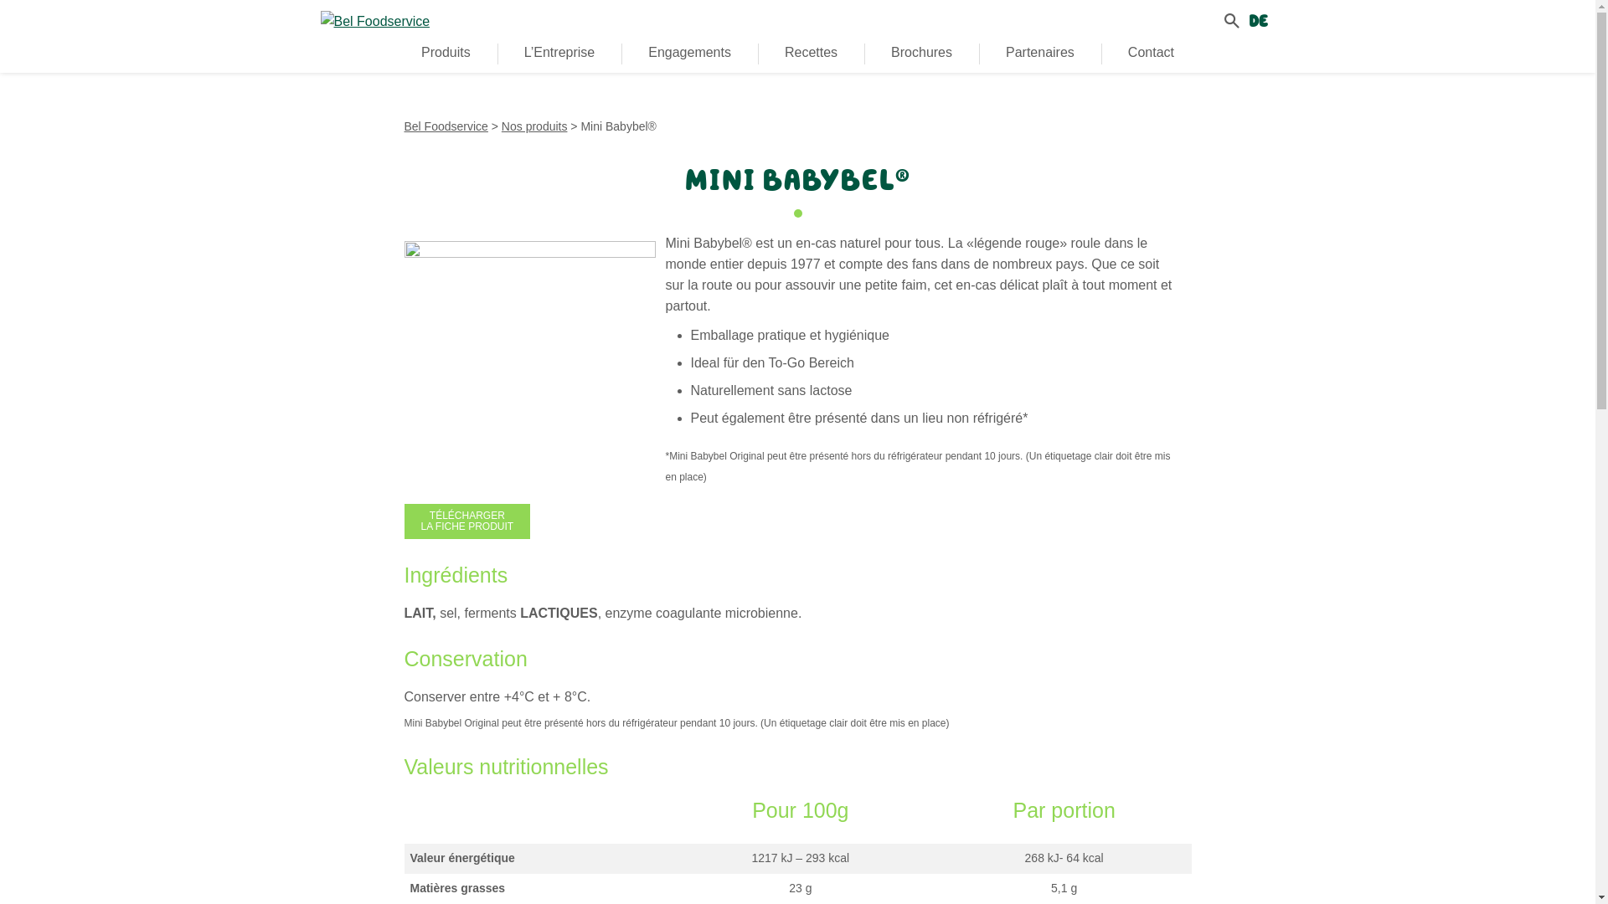 The width and height of the screenshot is (1608, 904). I want to click on Nos produits, so click(534, 126).